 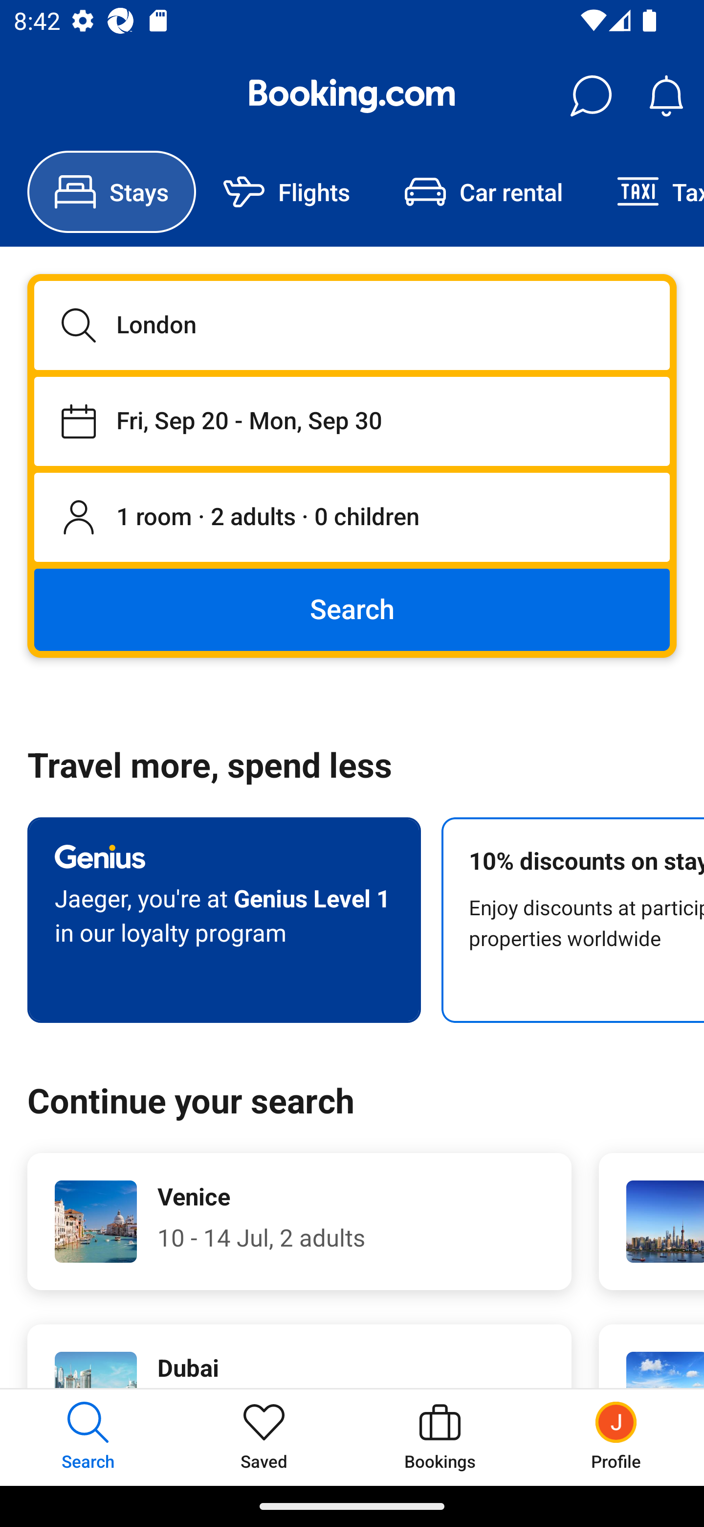 What do you see at coordinates (352, 421) in the screenshot?
I see `Staying from Fri, Sep 20 until Mon, Sep 30` at bounding box center [352, 421].